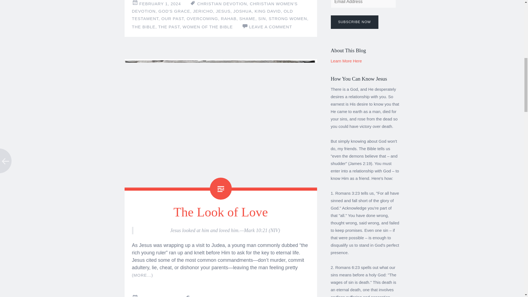  I want to click on KING DAVID, so click(268, 11).